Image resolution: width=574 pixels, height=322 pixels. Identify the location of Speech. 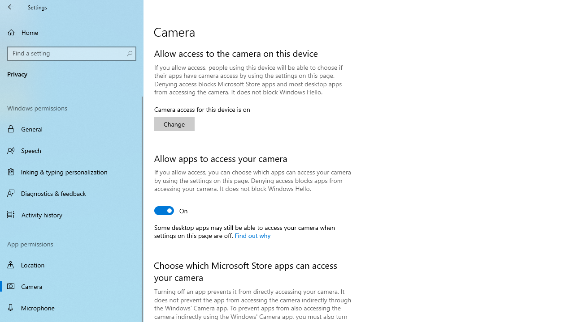
(72, 150).